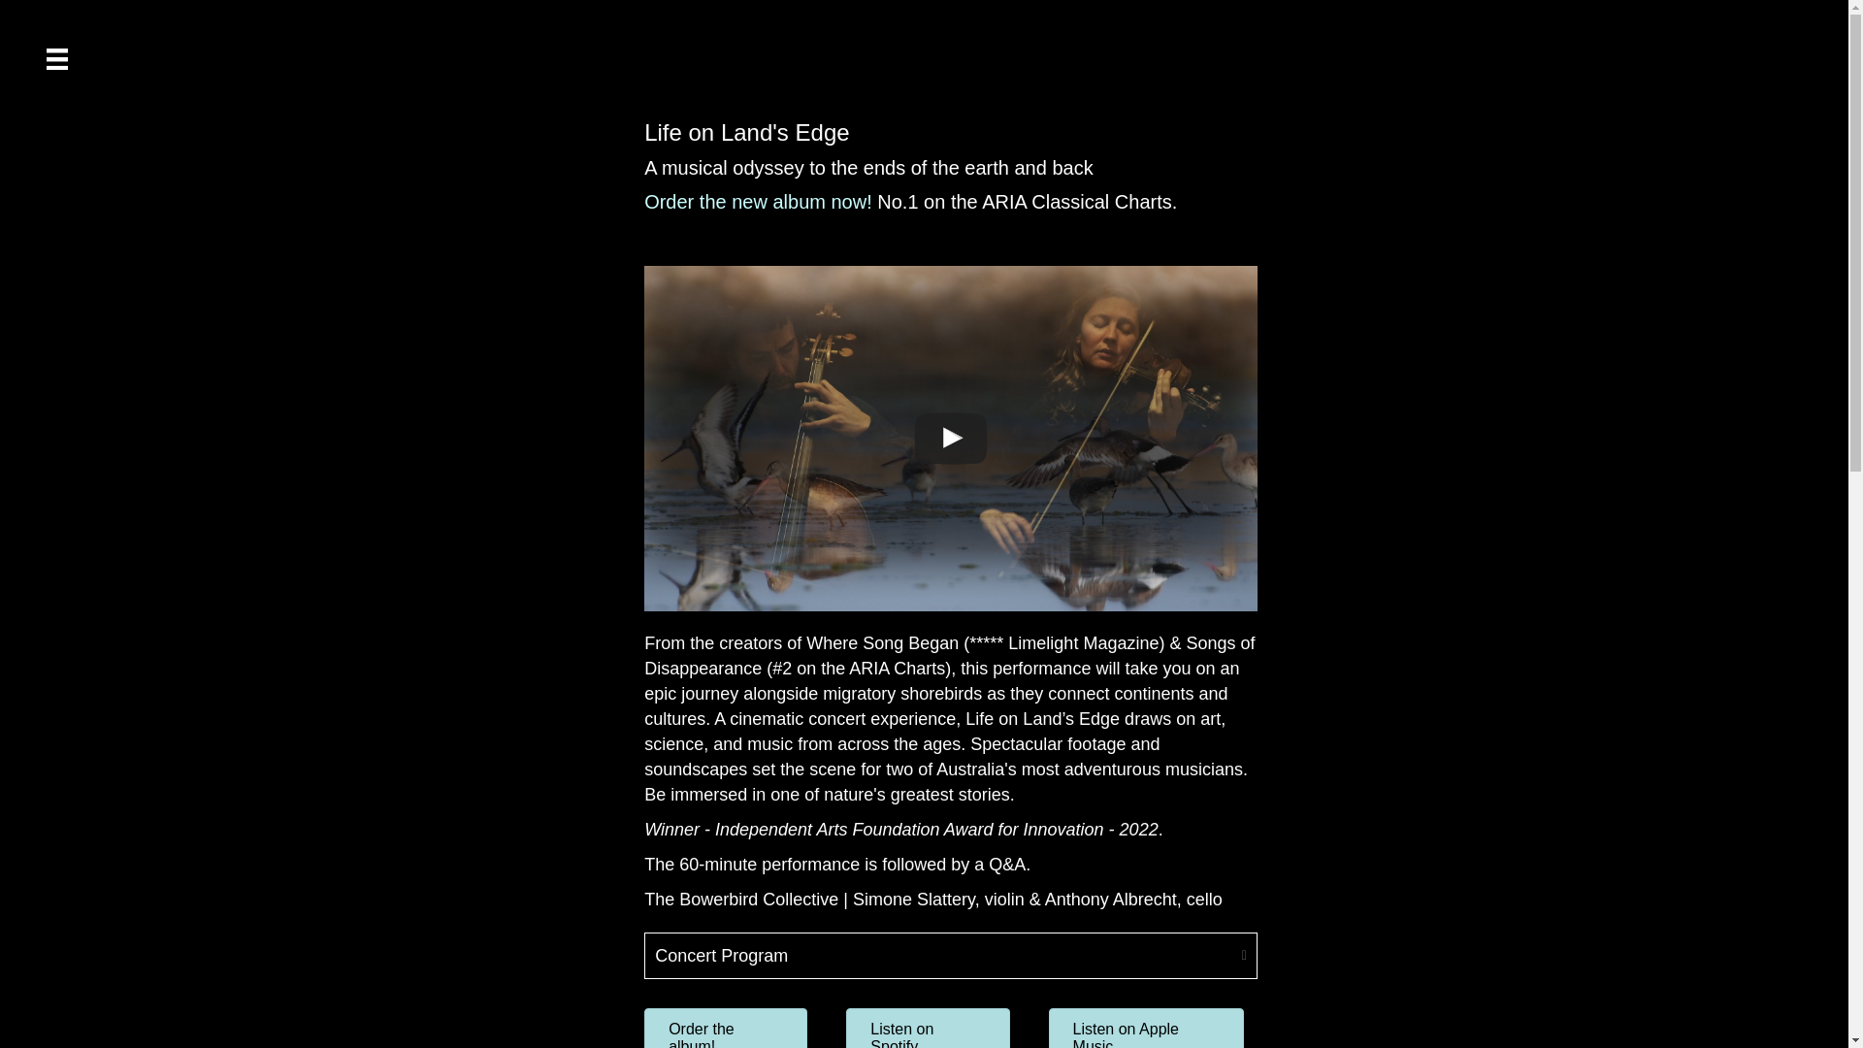  Describe the element at coordinates (949, 656) in the screenshot. I see `Songs of Disappearance` at that location.